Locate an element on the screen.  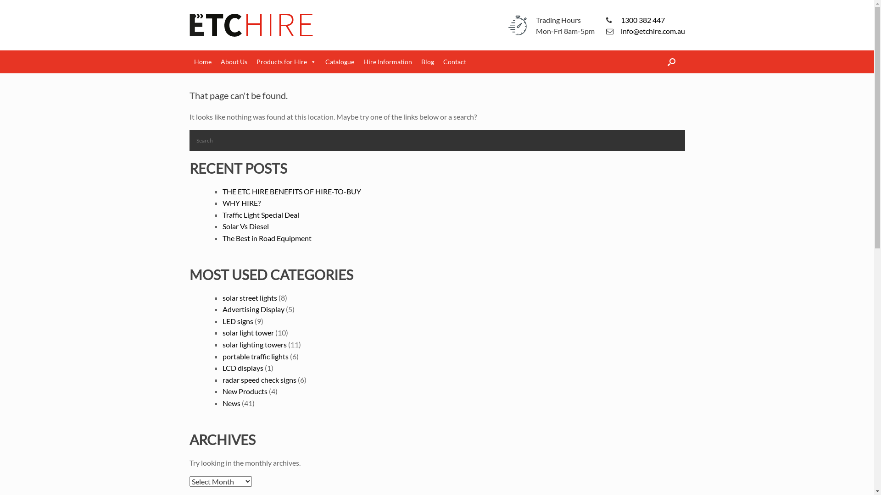
Blog is located at coordinates (428, 62).